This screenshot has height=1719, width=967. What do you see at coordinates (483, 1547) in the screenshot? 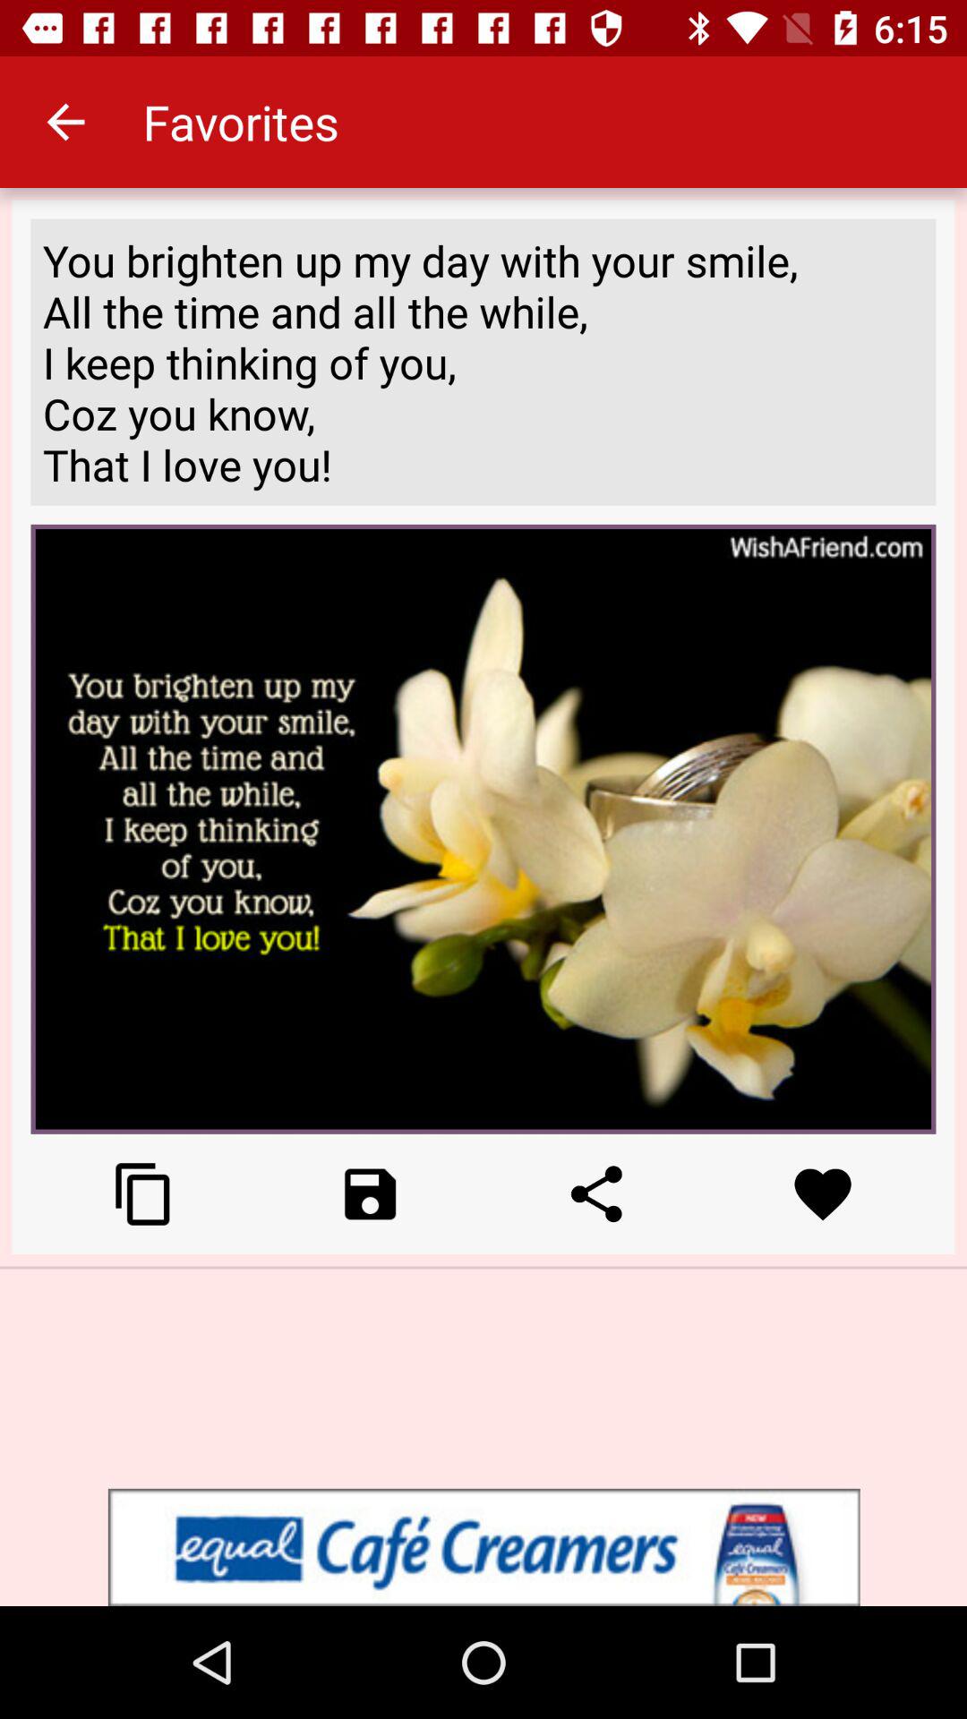
I see `advertisement banner` at bounding box center [483, 1547].